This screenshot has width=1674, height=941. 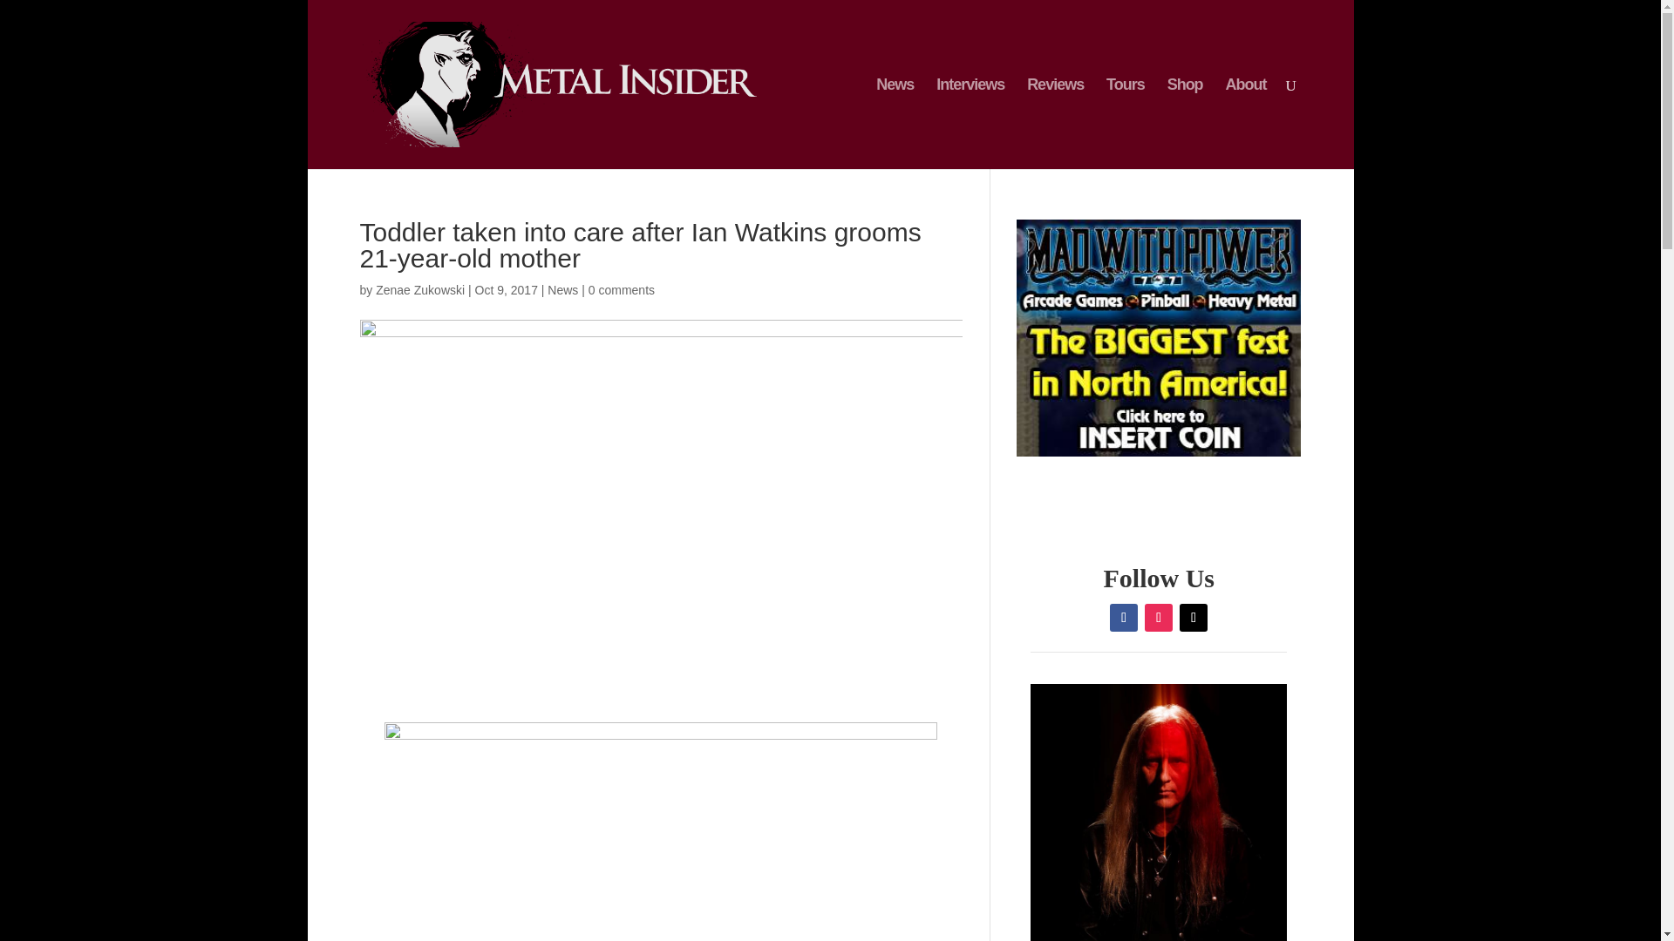 I want to click on Follow on Instagram, so click(x=1159, y=617).